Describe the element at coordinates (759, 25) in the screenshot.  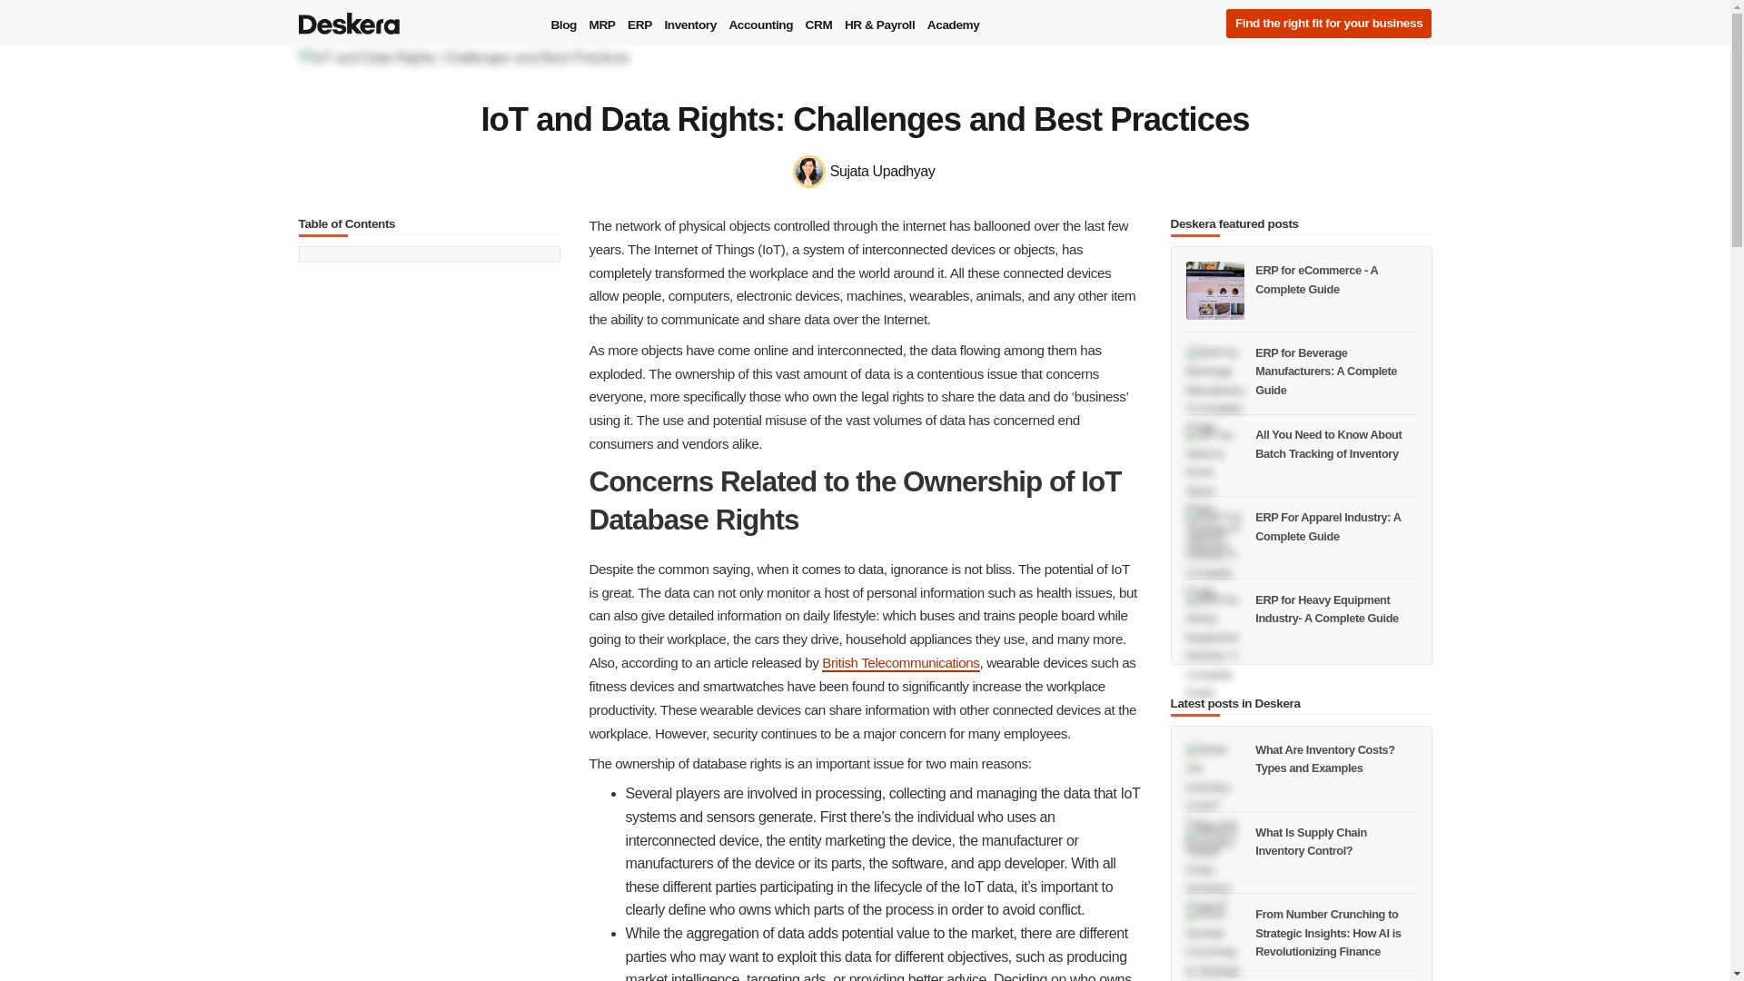
I see `Accounting` at that location.